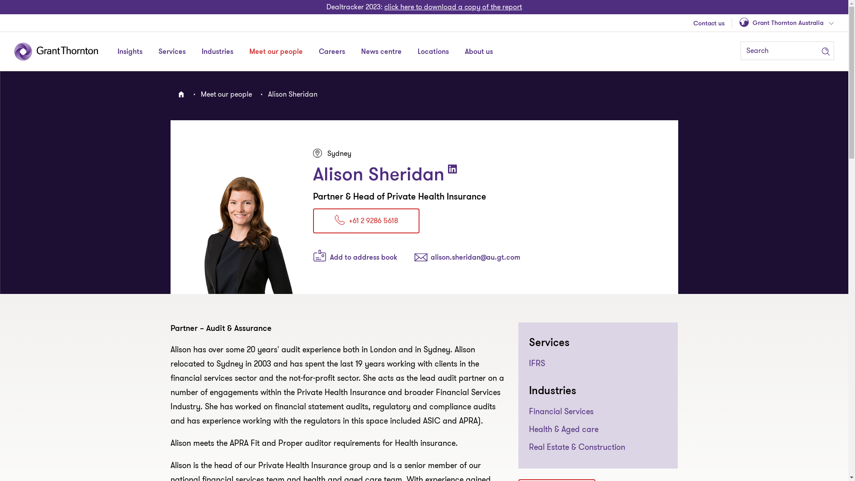  Describe the element at coordinates (453, 7) in the screenshot. I see `click here to download a copy of the report` at that location.